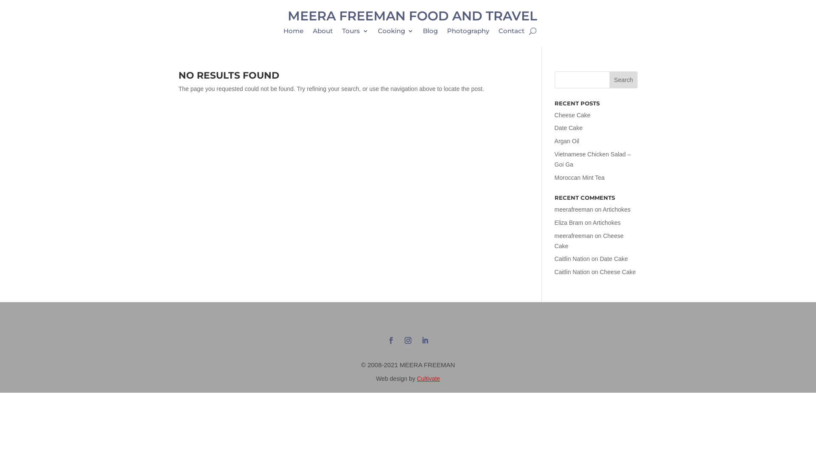 The image size is (816, 459). I want to click on Follow on Instagram, so click(408, 340).